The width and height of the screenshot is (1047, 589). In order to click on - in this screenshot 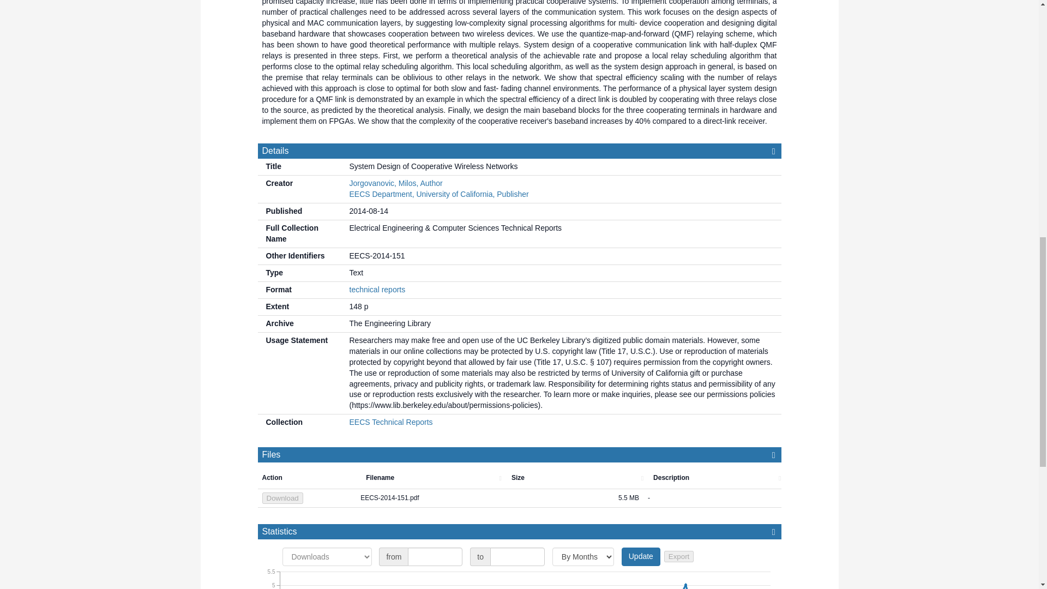, I will do `click(712, 498)`.